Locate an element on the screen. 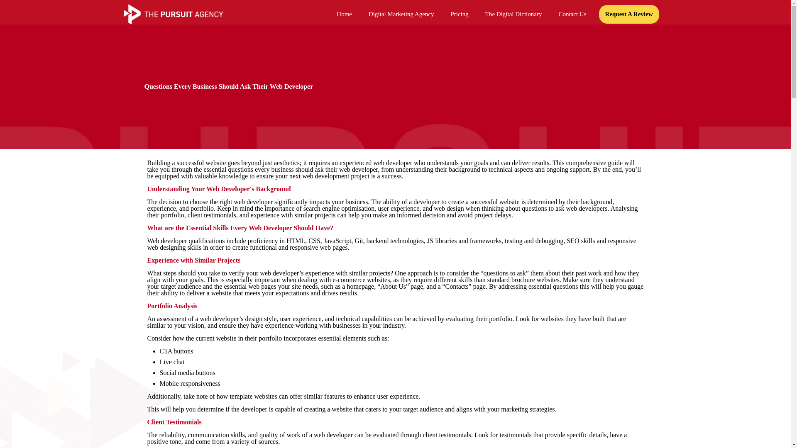  Home is located at coordinates (344, 14).